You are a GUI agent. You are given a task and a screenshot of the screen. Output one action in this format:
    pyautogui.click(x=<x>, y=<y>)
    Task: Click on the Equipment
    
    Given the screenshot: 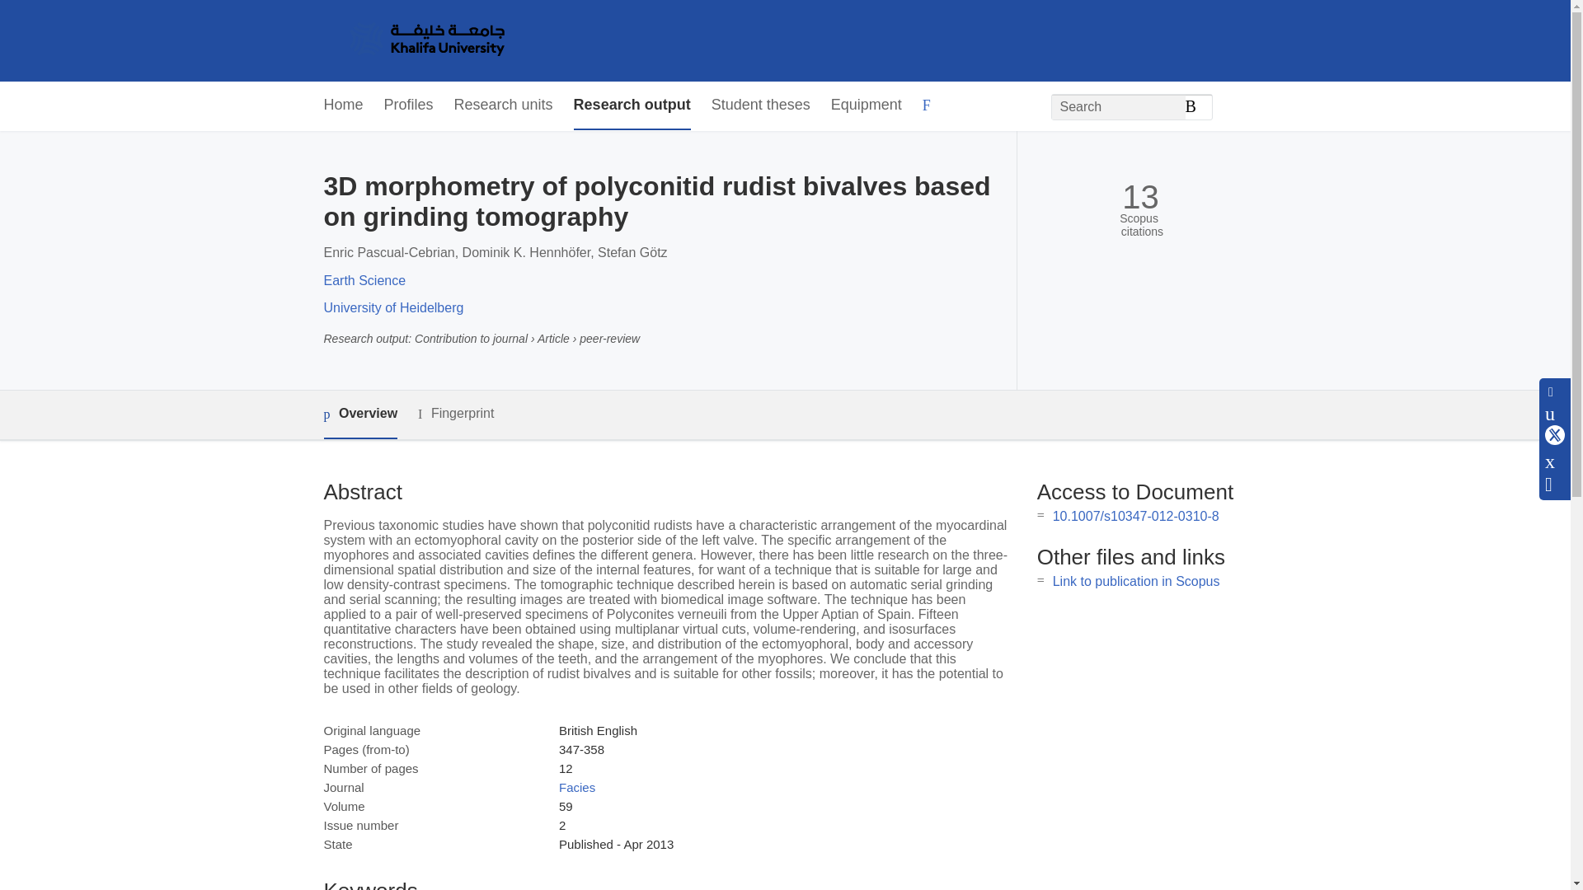 What is the action you would take?
    pyautogui.click(x=867, y=105)
    